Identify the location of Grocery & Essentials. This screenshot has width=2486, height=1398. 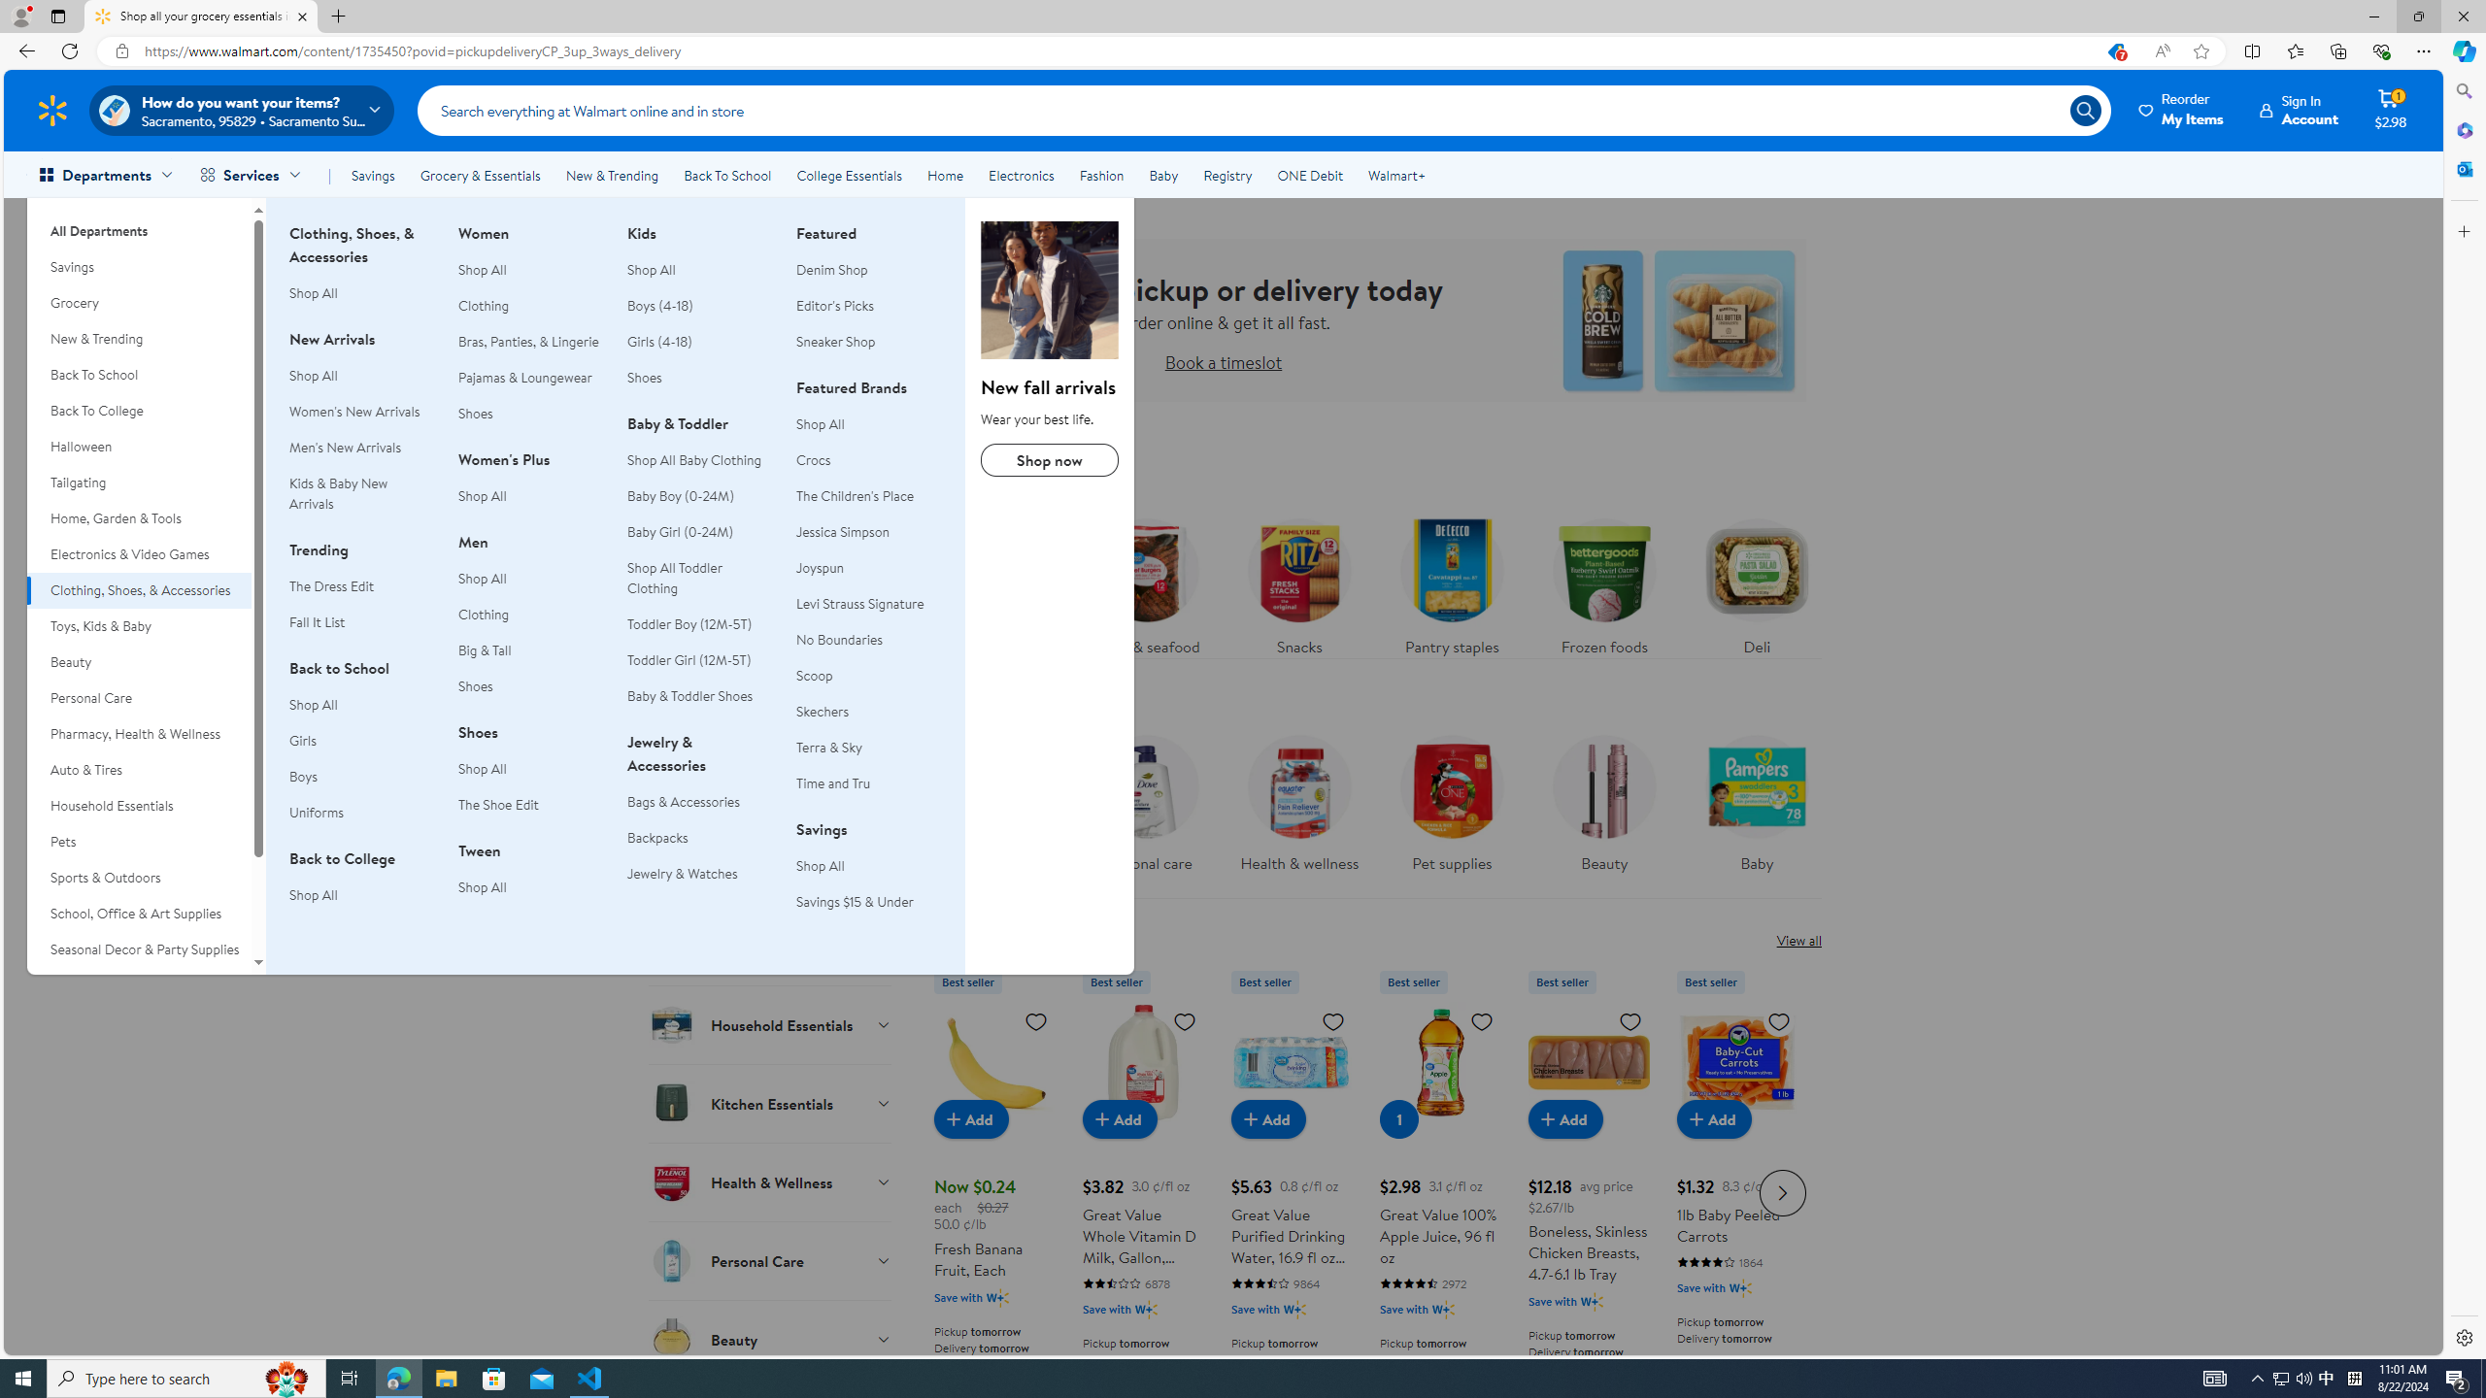
(480, 175).